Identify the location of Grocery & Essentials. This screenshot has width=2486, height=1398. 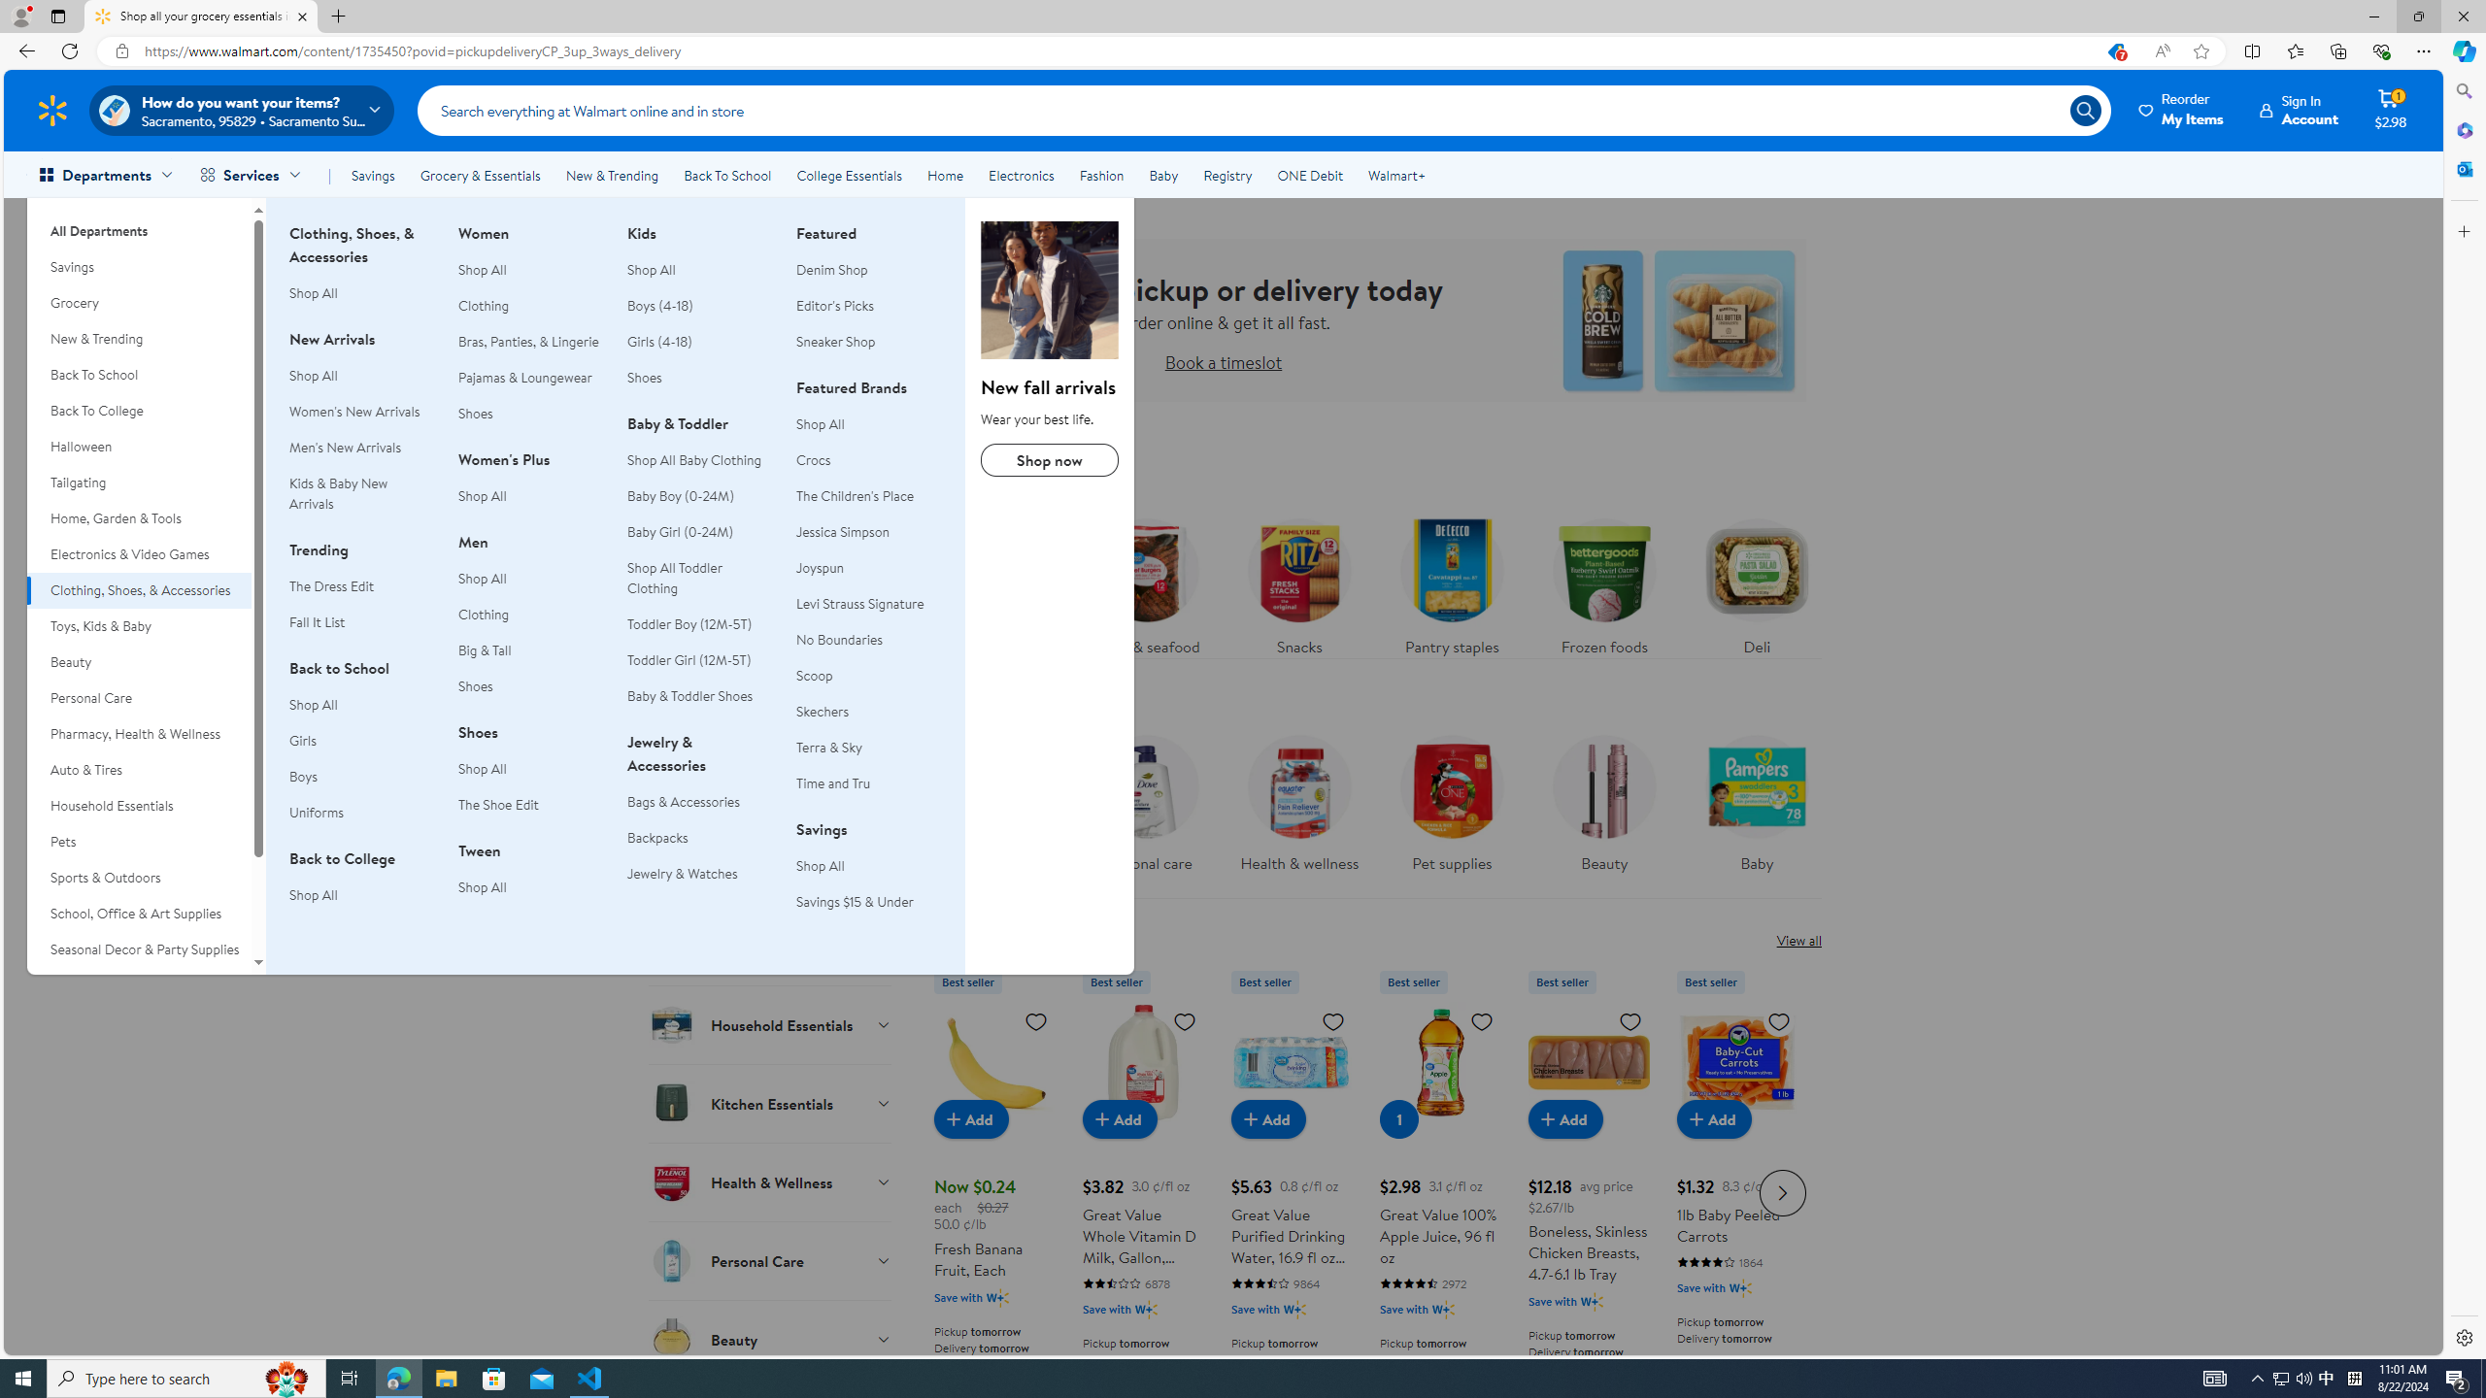
(480, 175).